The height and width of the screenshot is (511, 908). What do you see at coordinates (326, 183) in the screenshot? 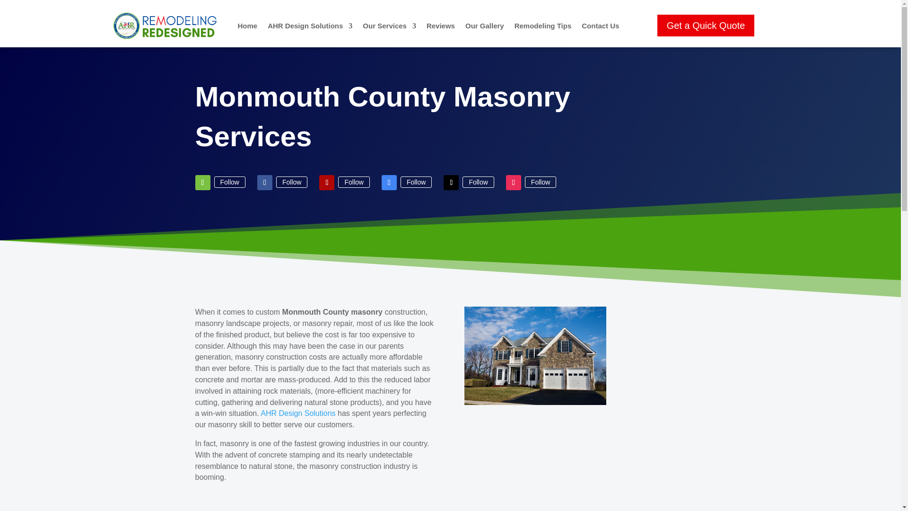
I see `Follow on Yelp` at bounding box center [326, 183].